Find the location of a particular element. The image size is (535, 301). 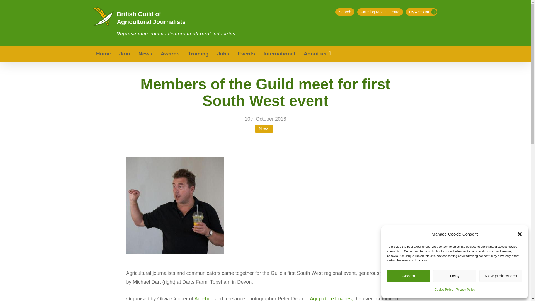

Search is located at coordinates (345, 12).